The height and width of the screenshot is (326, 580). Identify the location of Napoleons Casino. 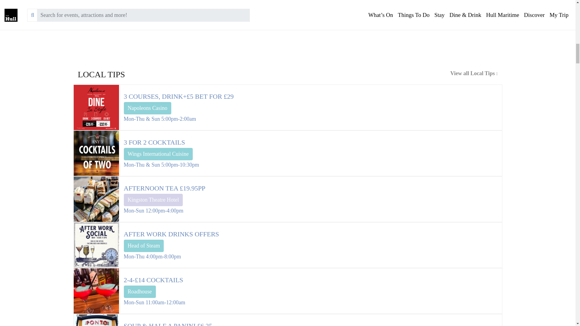
(147, 108).